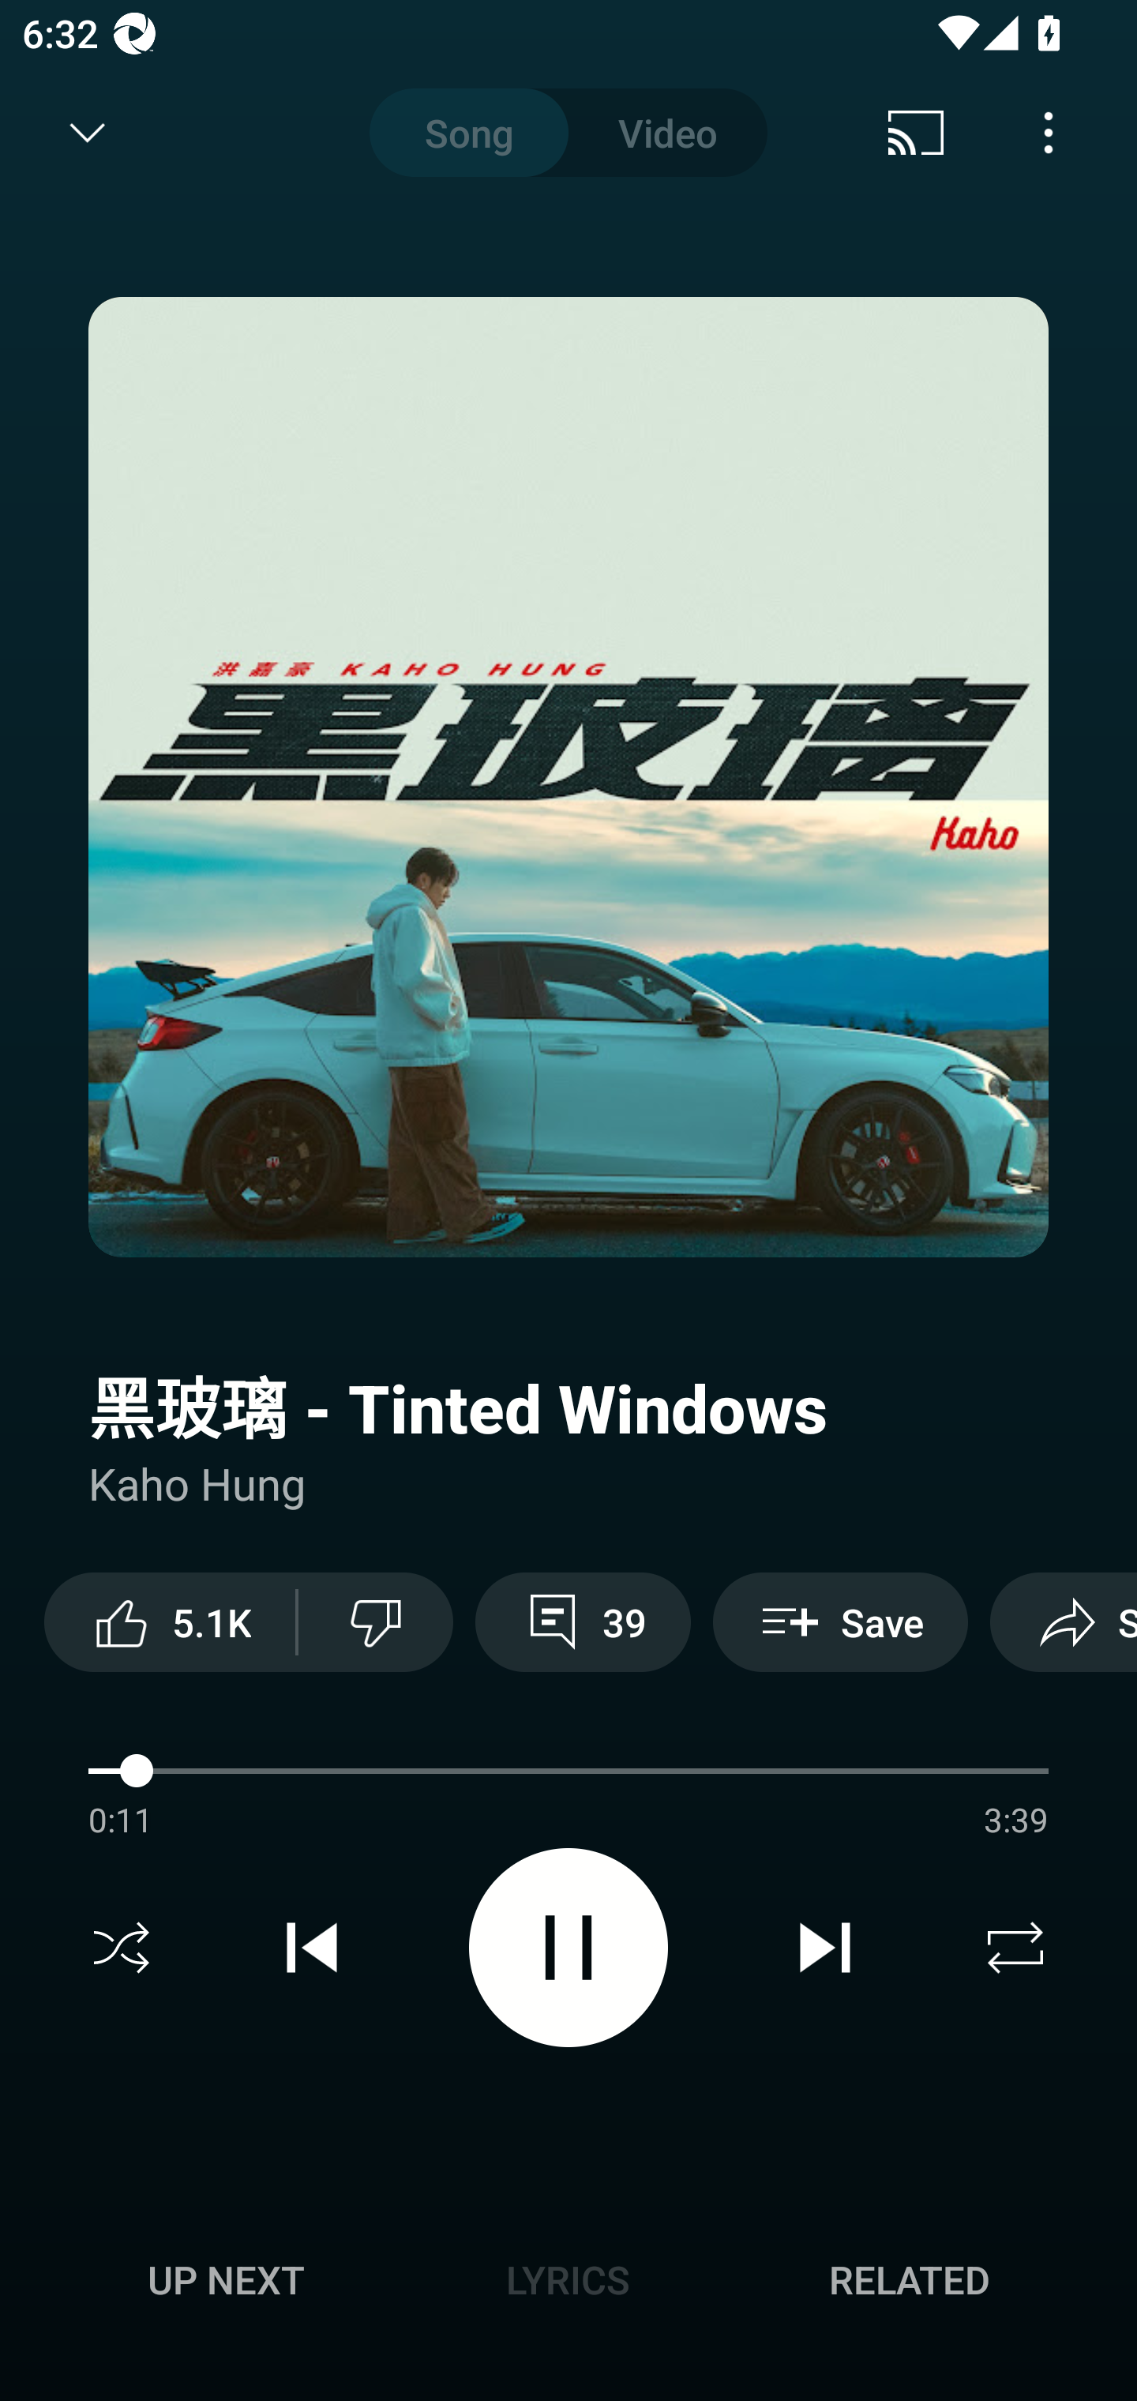  What do you see at coordinates (312, 1948) in the screenshot?
I see `Previous track` at bounding box center [312, 1948].